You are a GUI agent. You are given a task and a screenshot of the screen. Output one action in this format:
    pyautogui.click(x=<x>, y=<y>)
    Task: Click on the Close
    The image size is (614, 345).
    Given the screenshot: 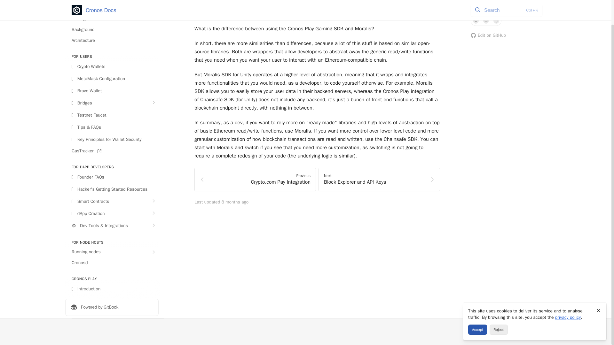 What is the action you would take?
    pyautogui.click(x=599, y=284)
    